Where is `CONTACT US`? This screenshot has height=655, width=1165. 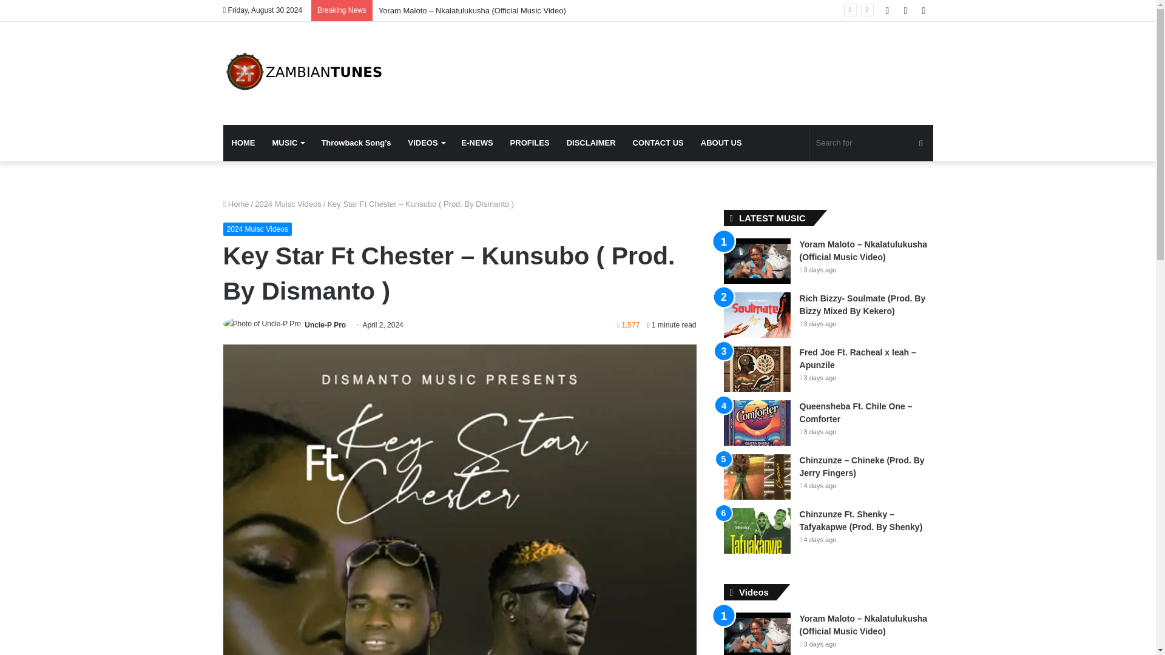 CONTACT US is located at coordinates (658, 143).